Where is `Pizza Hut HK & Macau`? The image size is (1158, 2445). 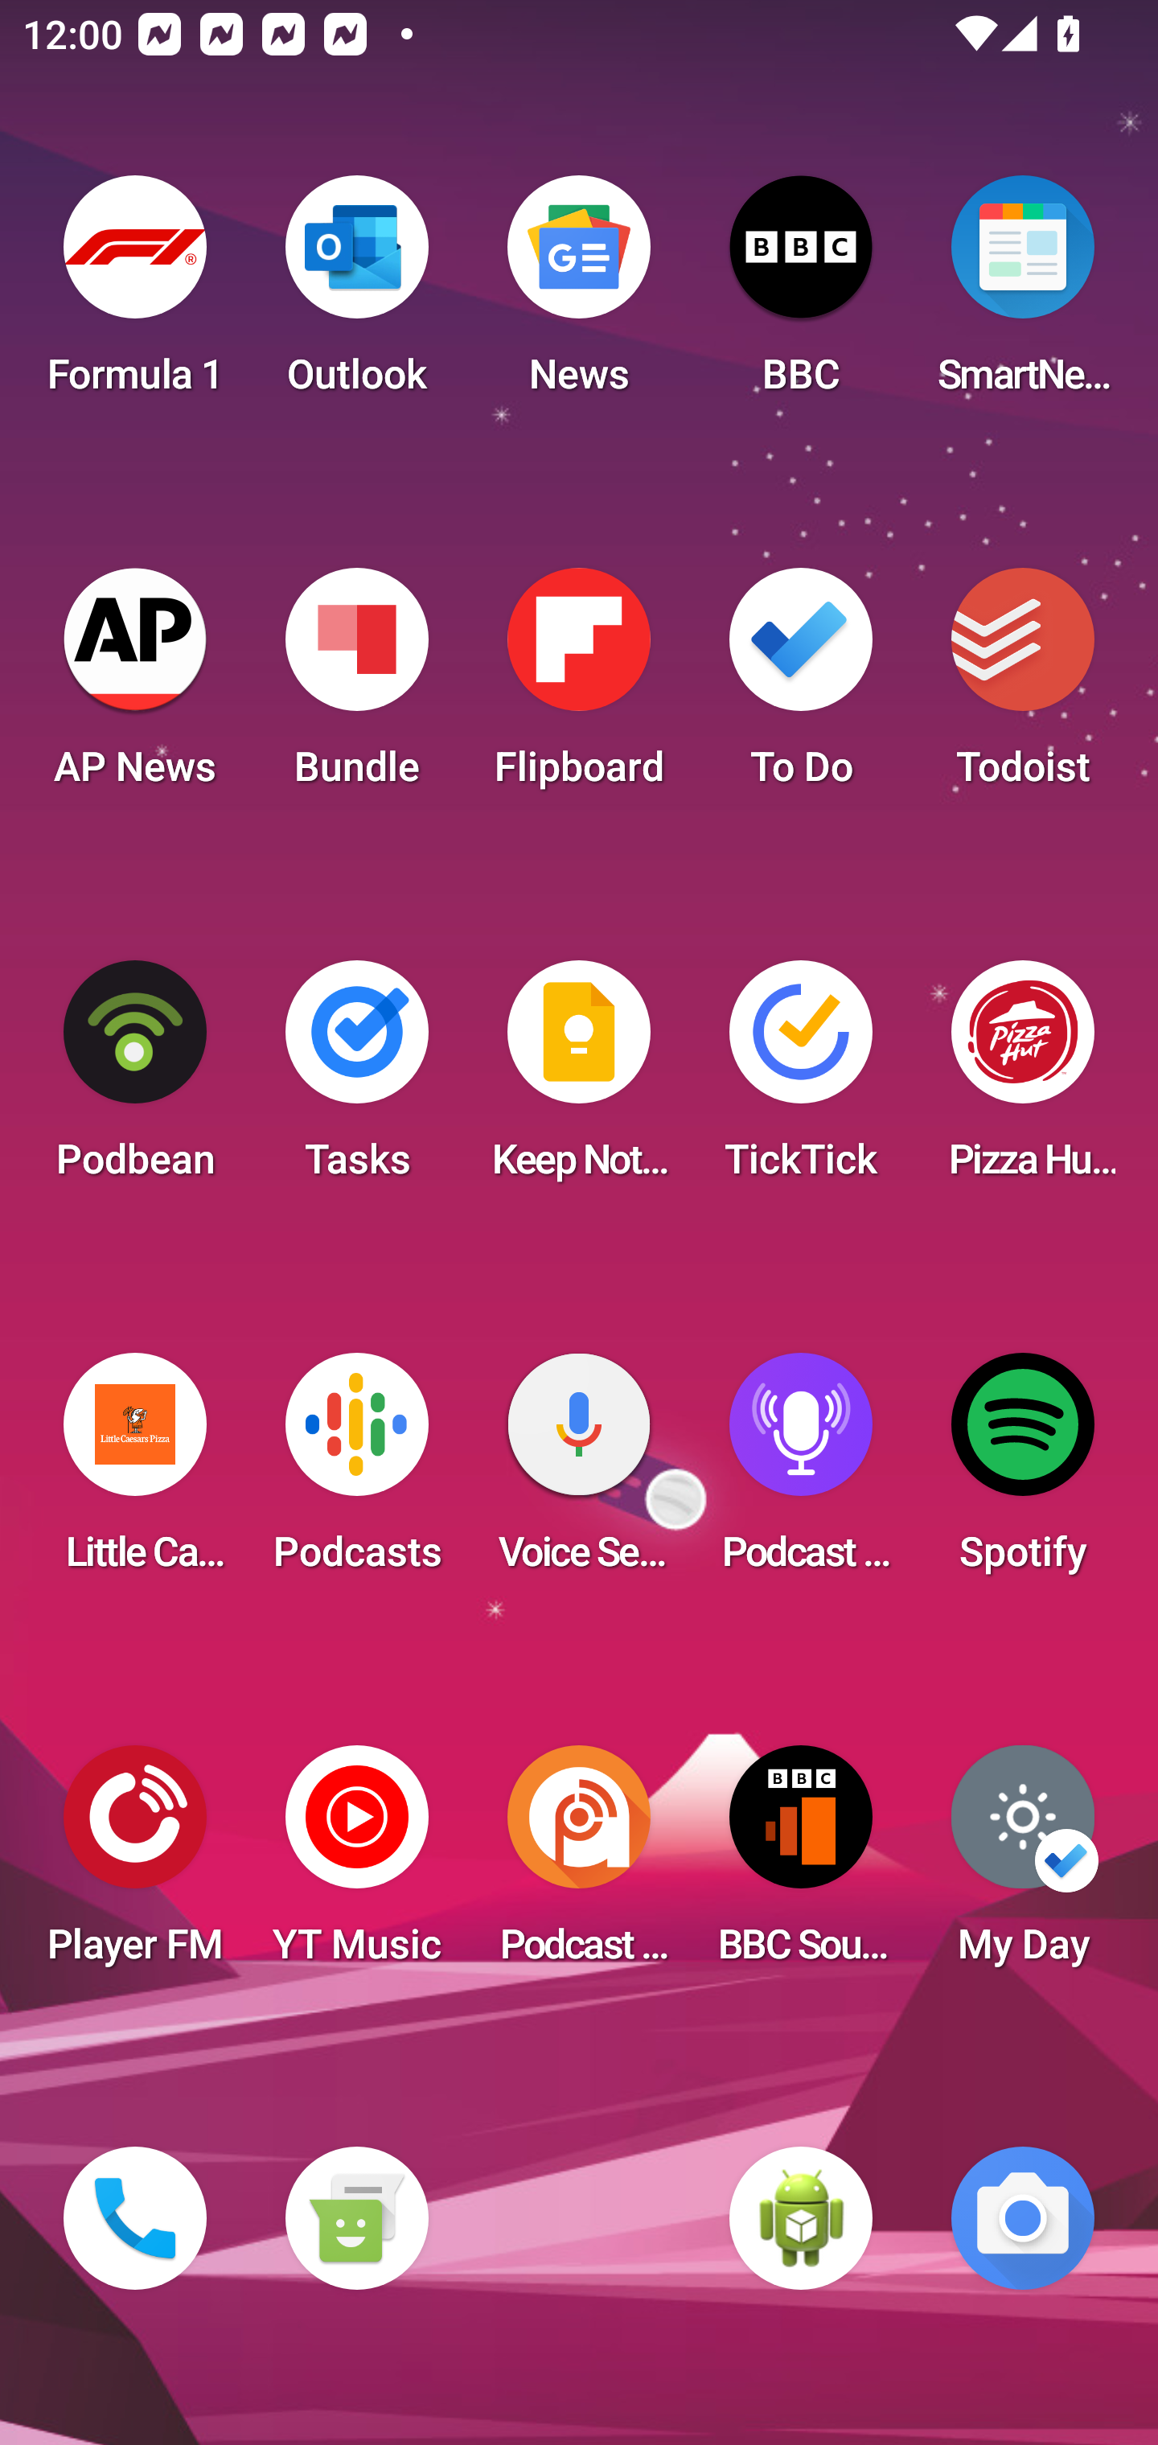 Pizza Hut HK & Macau is located at coordinates (1023, 1079).